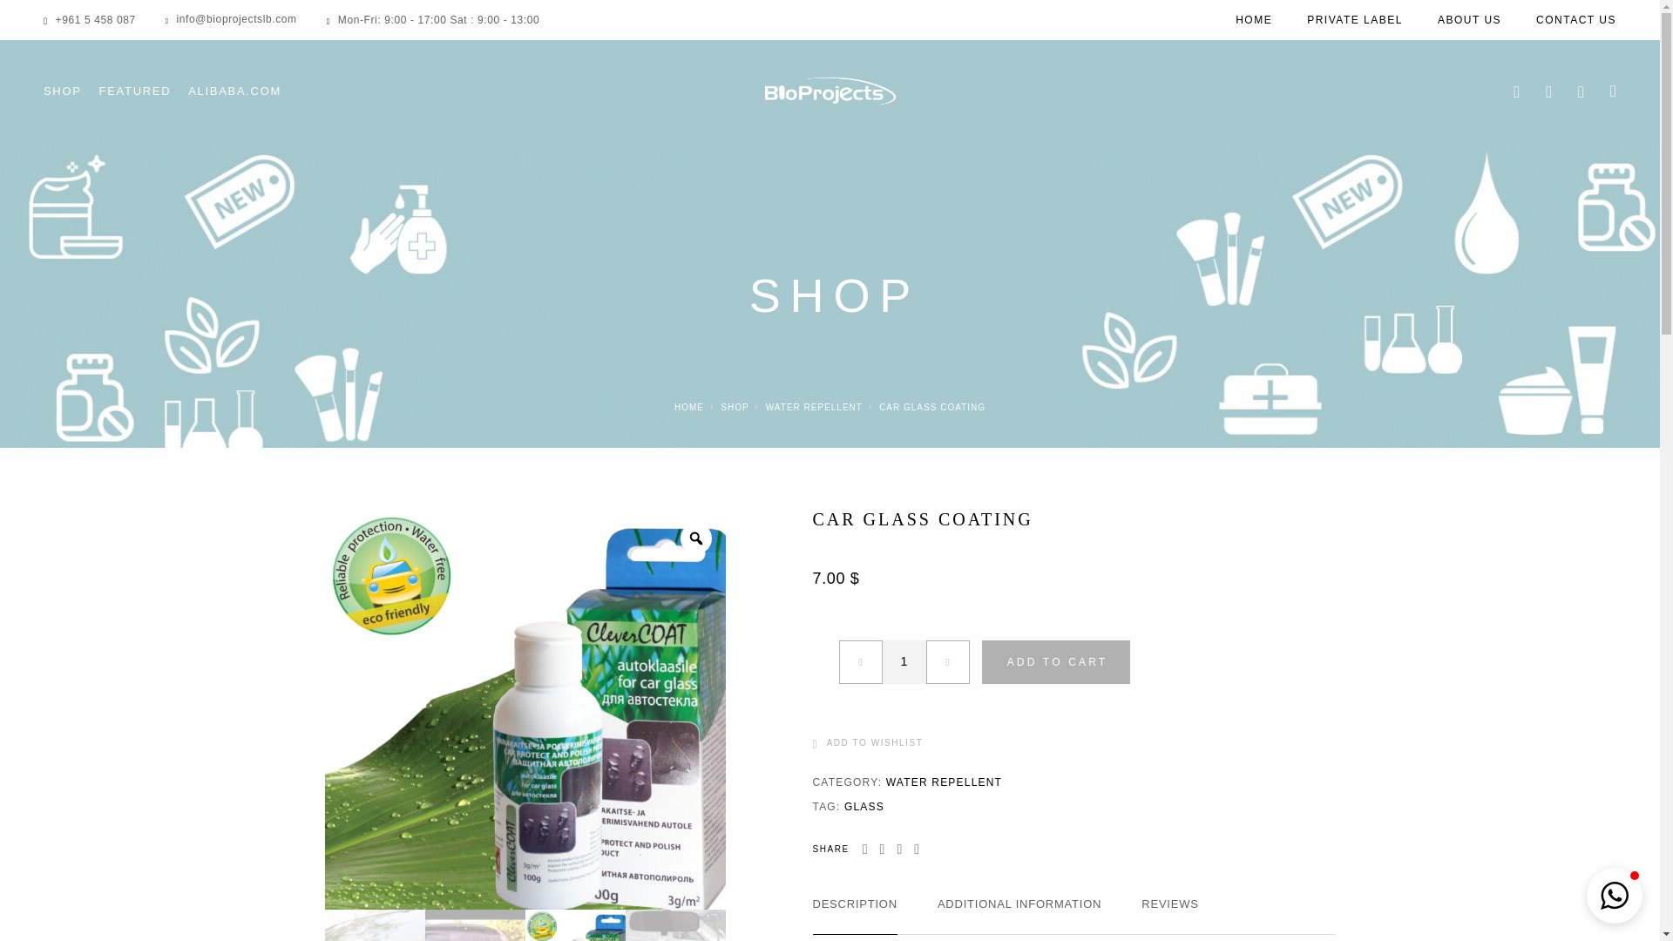 This screenshot has height=941, width=1673. I want to click on SHOP, so click(63, 92).